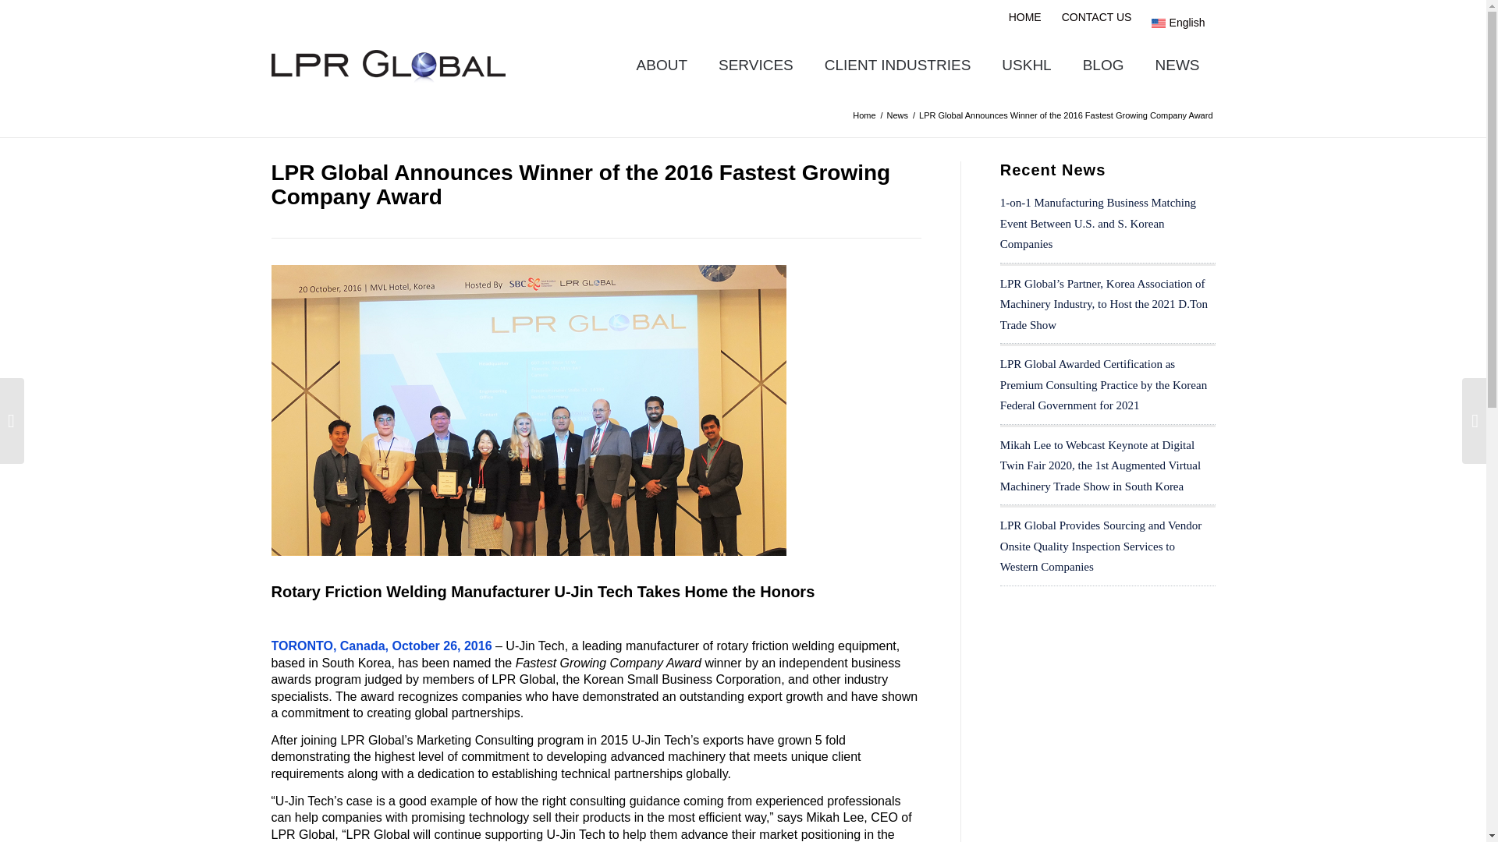  What do you see at coordinates (897, 115) in the screenshot?
I see `News` at bounding box center [897, 115].